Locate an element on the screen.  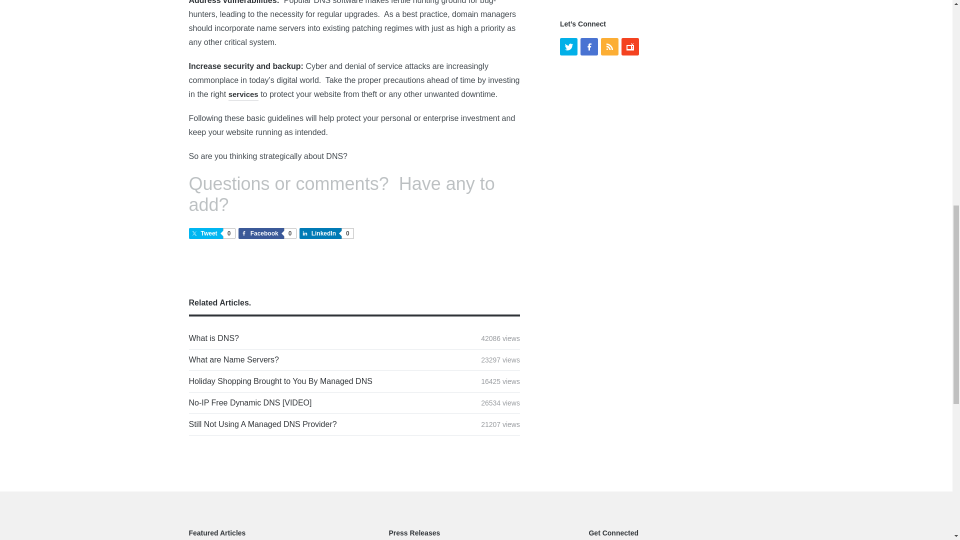
What are Name Servers? is located at coordinates (211, 233).